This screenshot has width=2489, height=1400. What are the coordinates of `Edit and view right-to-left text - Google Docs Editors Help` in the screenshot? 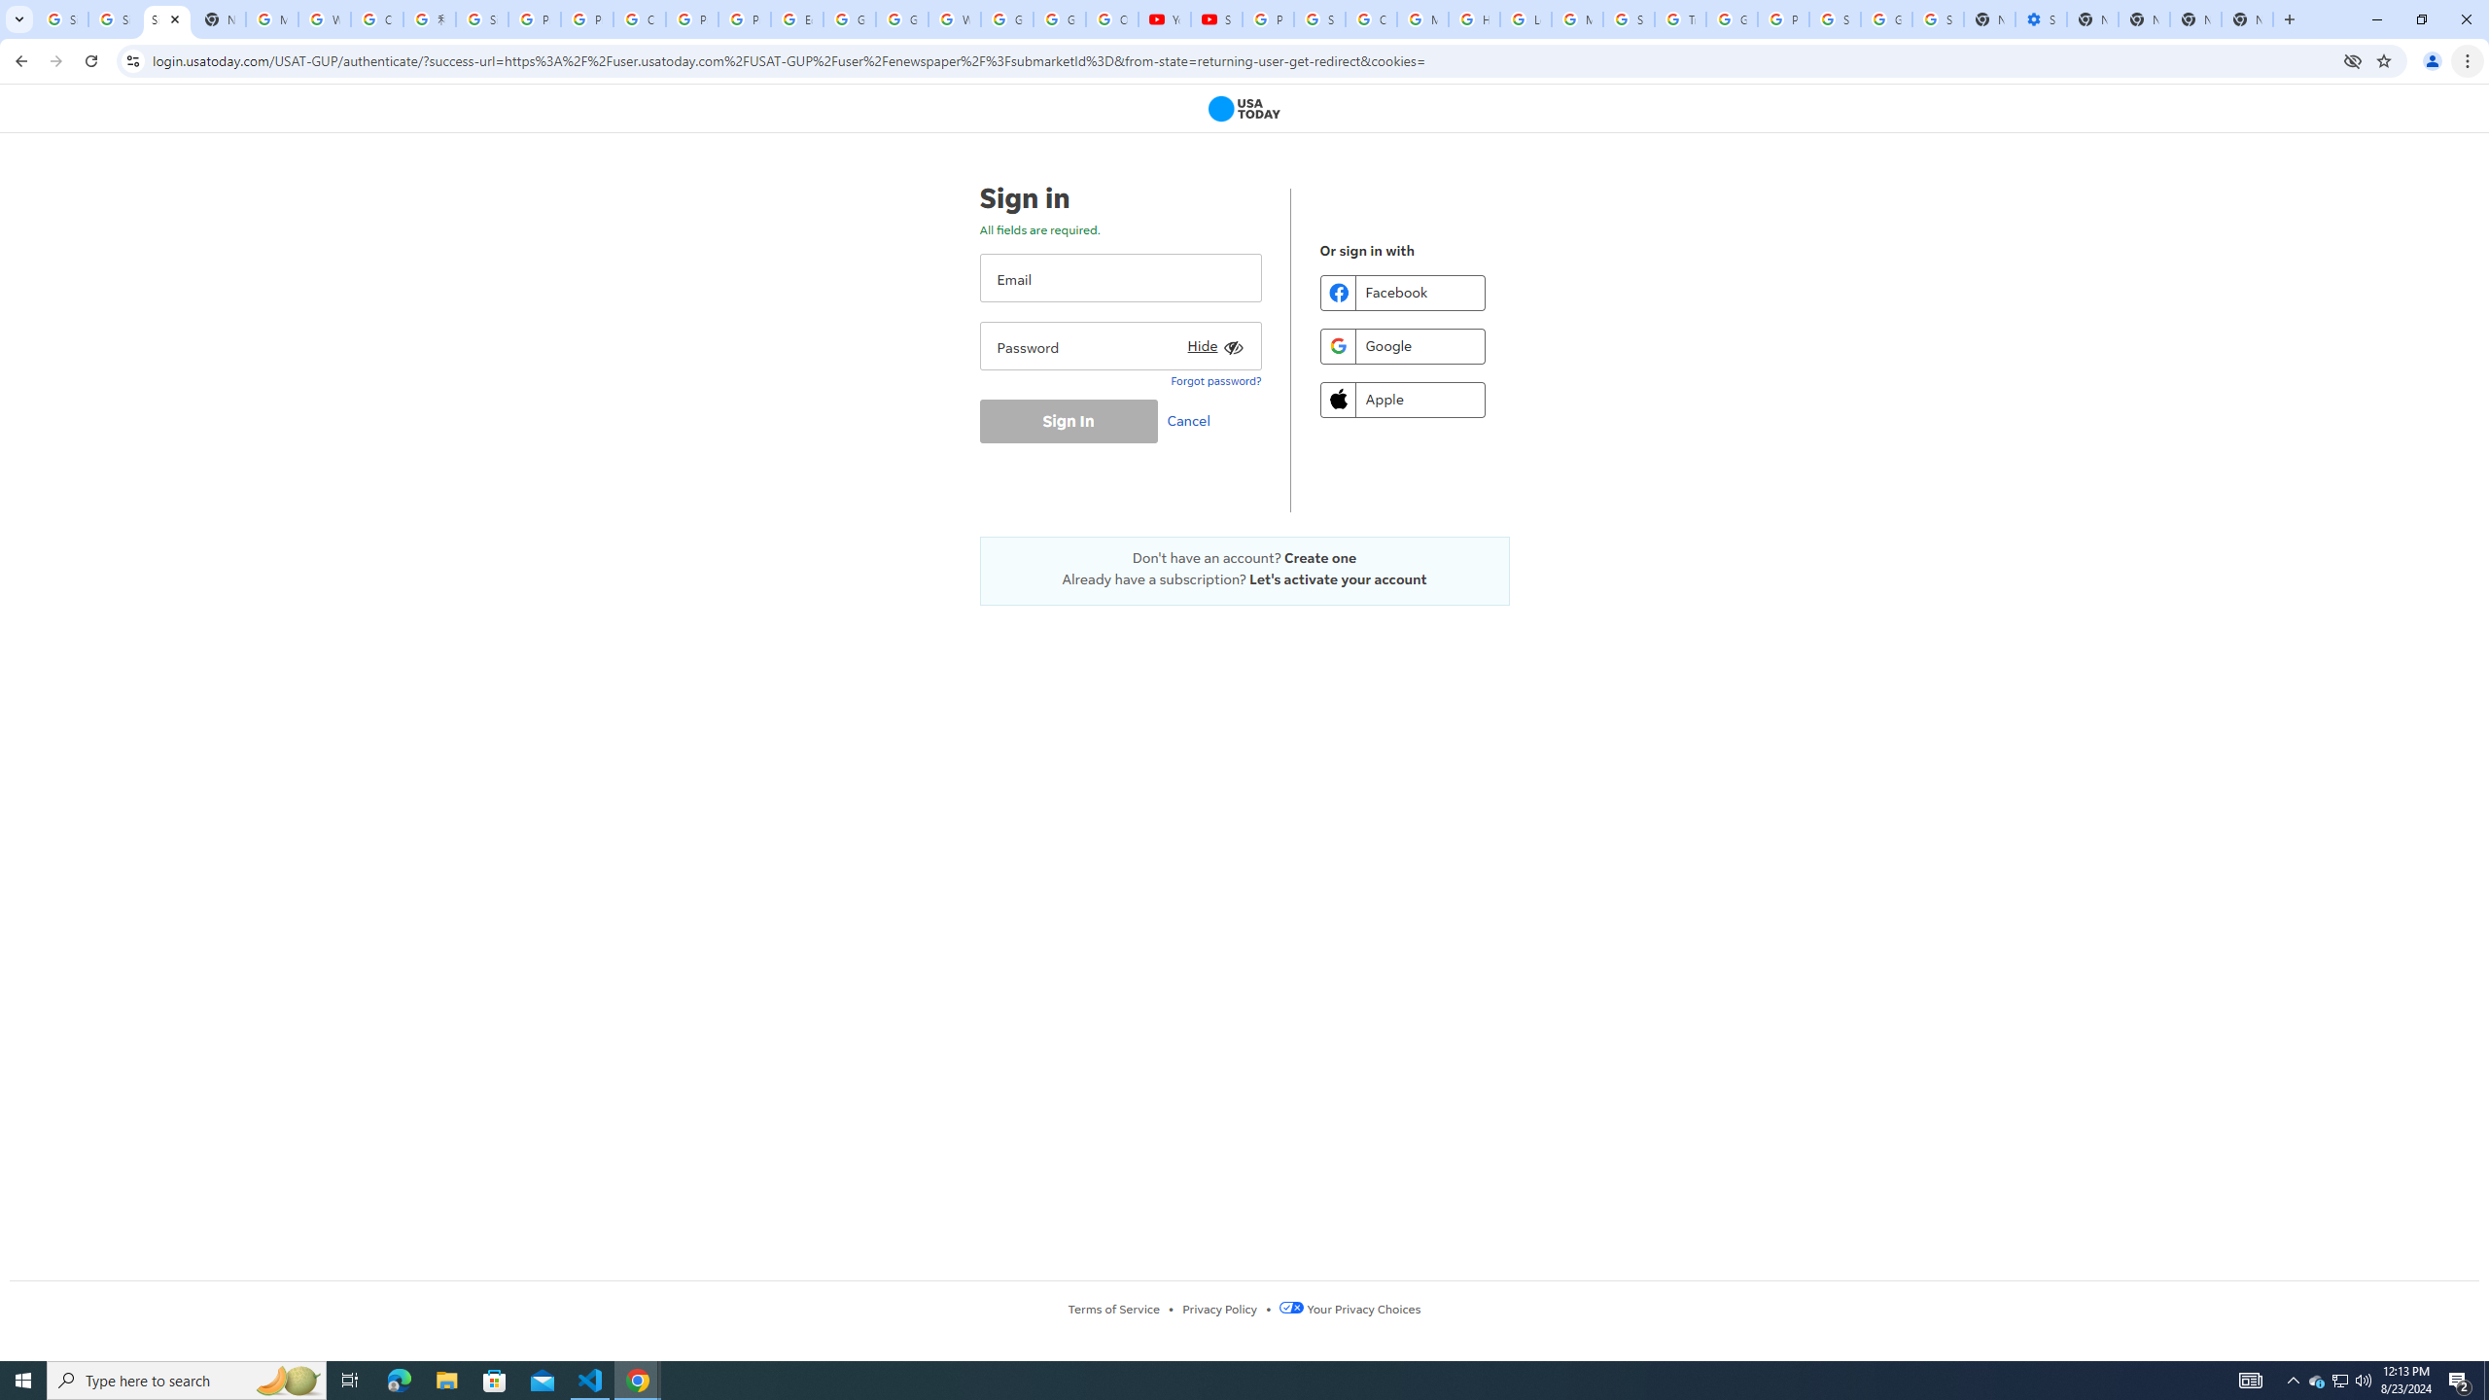 It's located at (796, 19).